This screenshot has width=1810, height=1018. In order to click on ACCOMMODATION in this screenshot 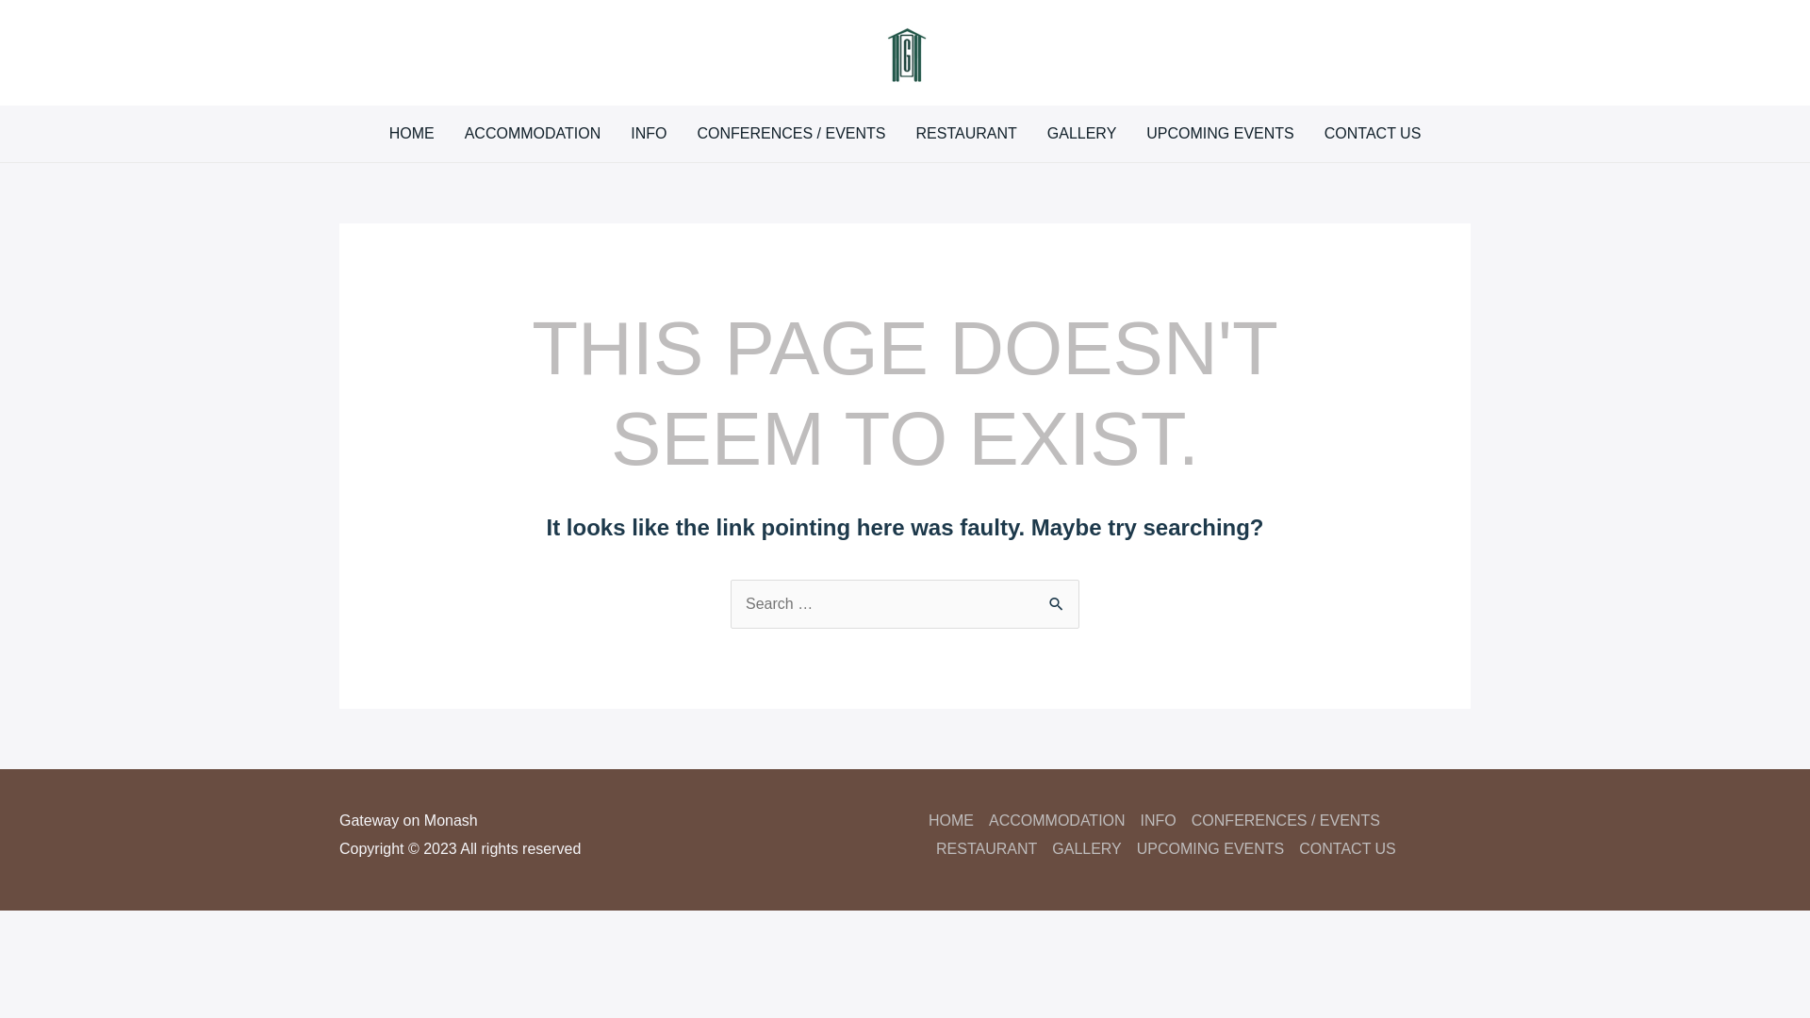, I will do `click(1058, 820)`.